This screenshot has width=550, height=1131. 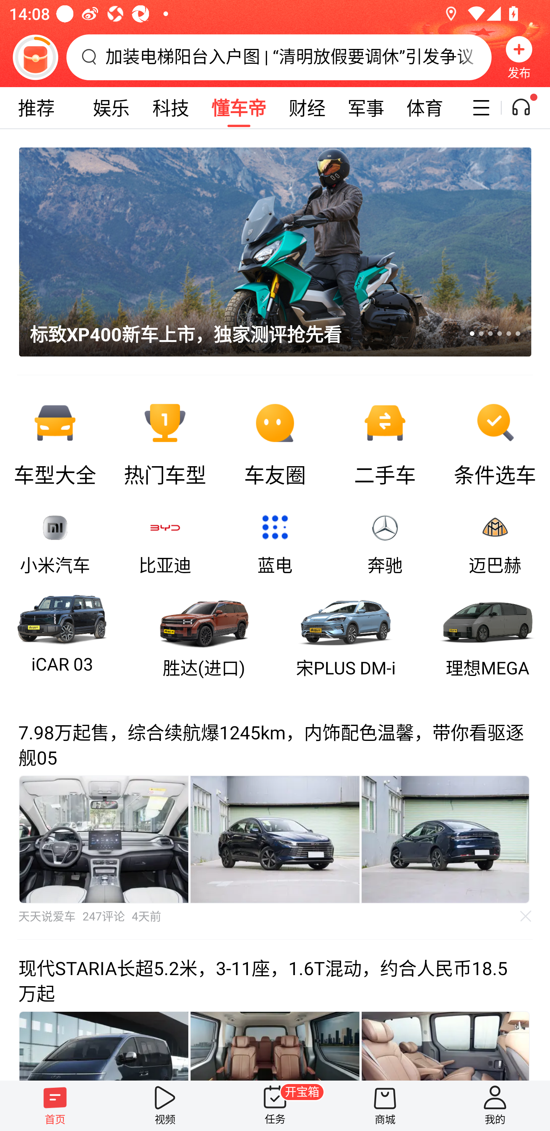 I want to click on 迈巴赫按钮, so click(x=495, y=544).